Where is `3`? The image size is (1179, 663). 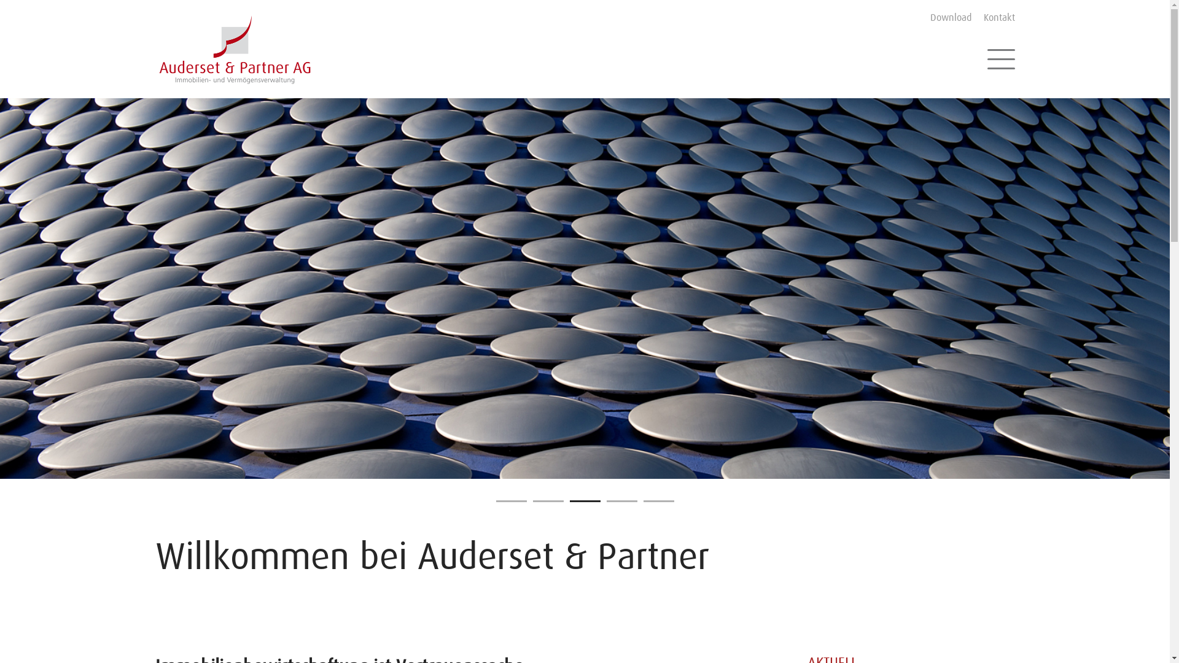 3 is located at coordinates (585, 501).